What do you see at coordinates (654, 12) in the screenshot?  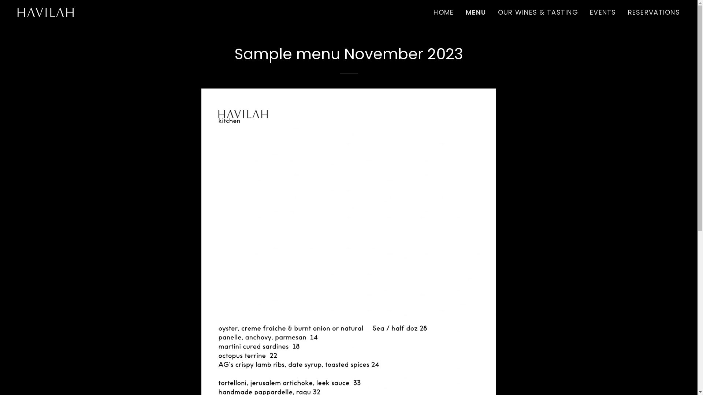 I see `RESERVATIONS` at bounding box center [654, 12].